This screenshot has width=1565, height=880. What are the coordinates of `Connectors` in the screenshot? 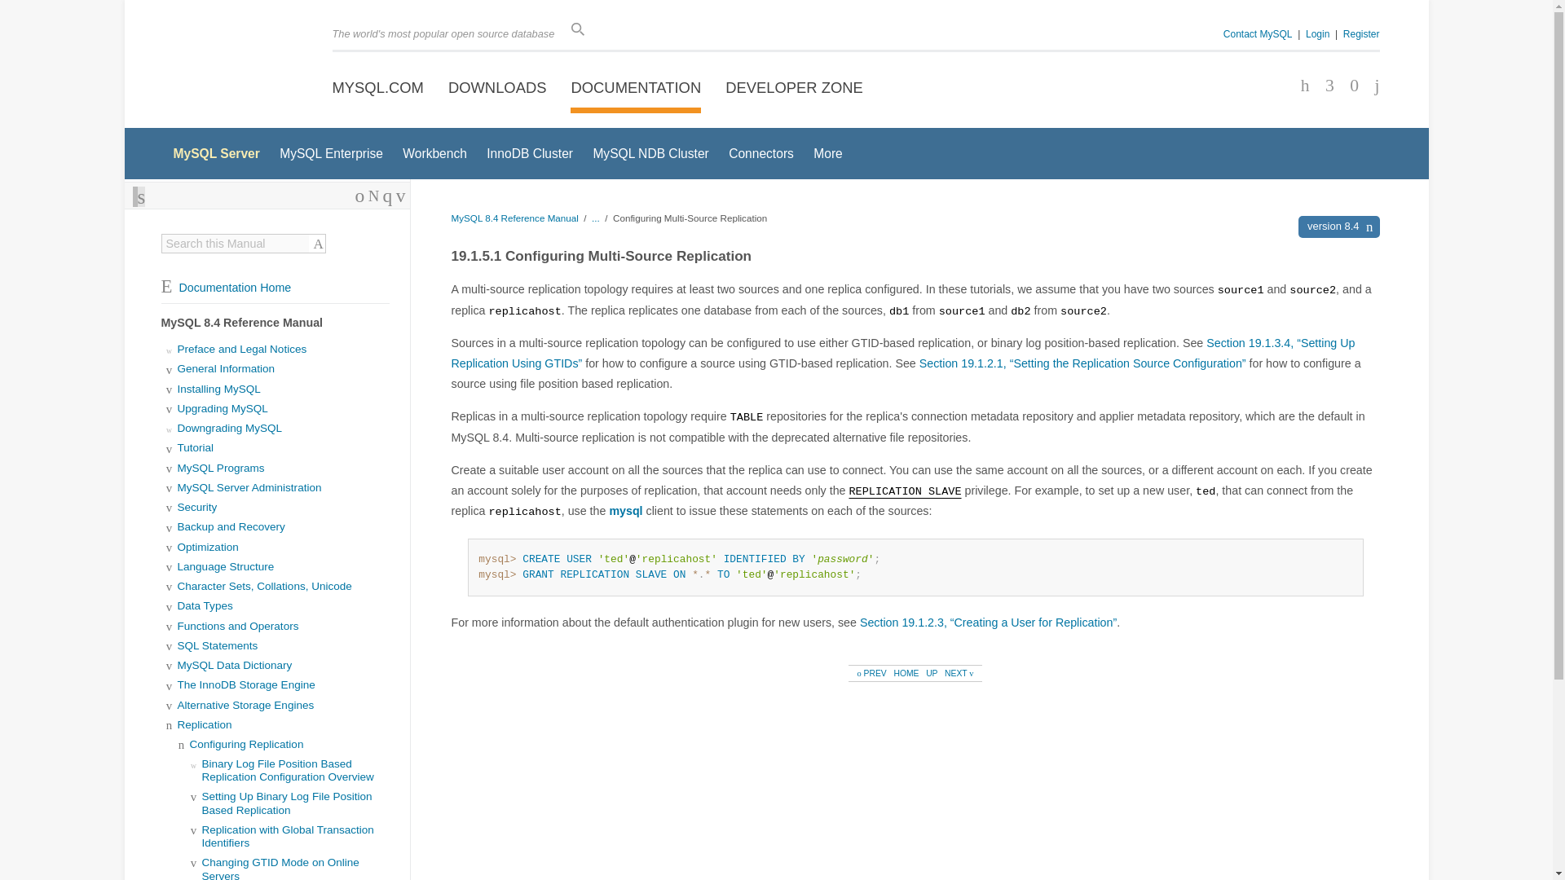 It's located at (761, 153).